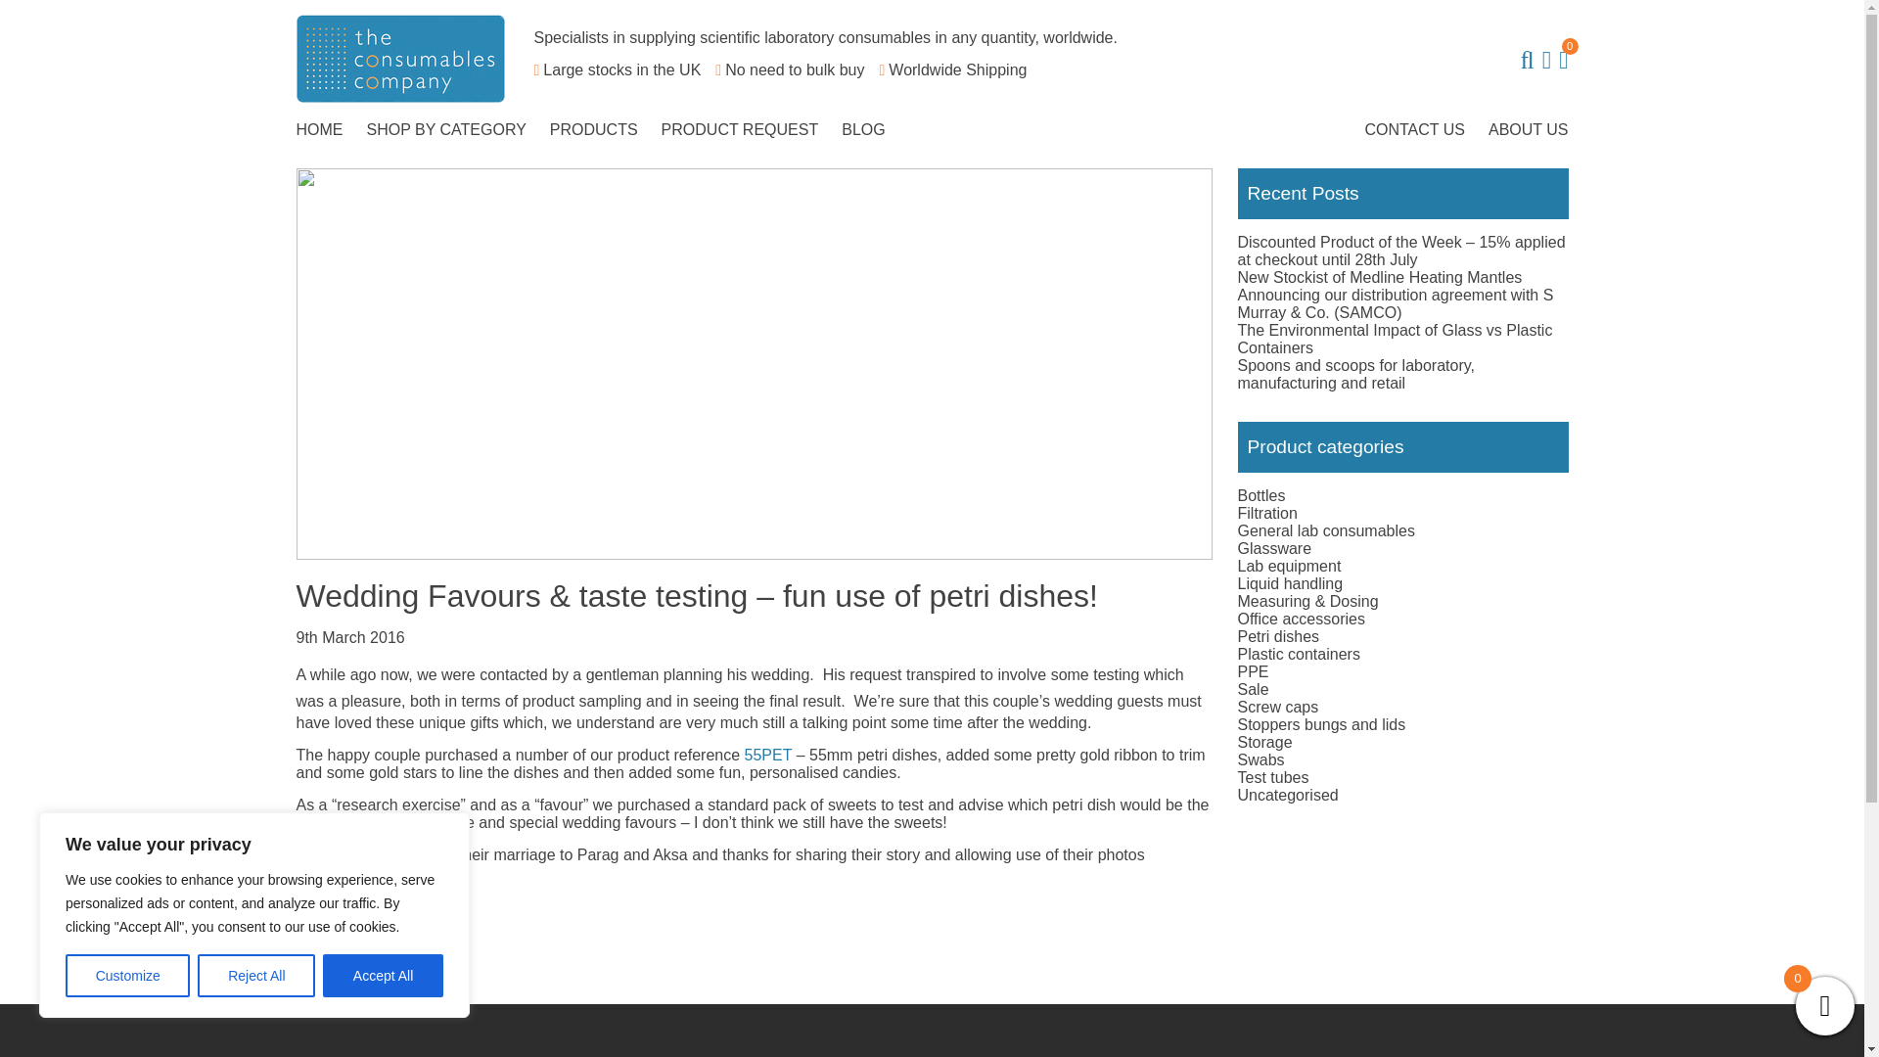 The width and height of the screenshot is (1879, 1057). I want to click on CONTACT US, so click(1416, 129).